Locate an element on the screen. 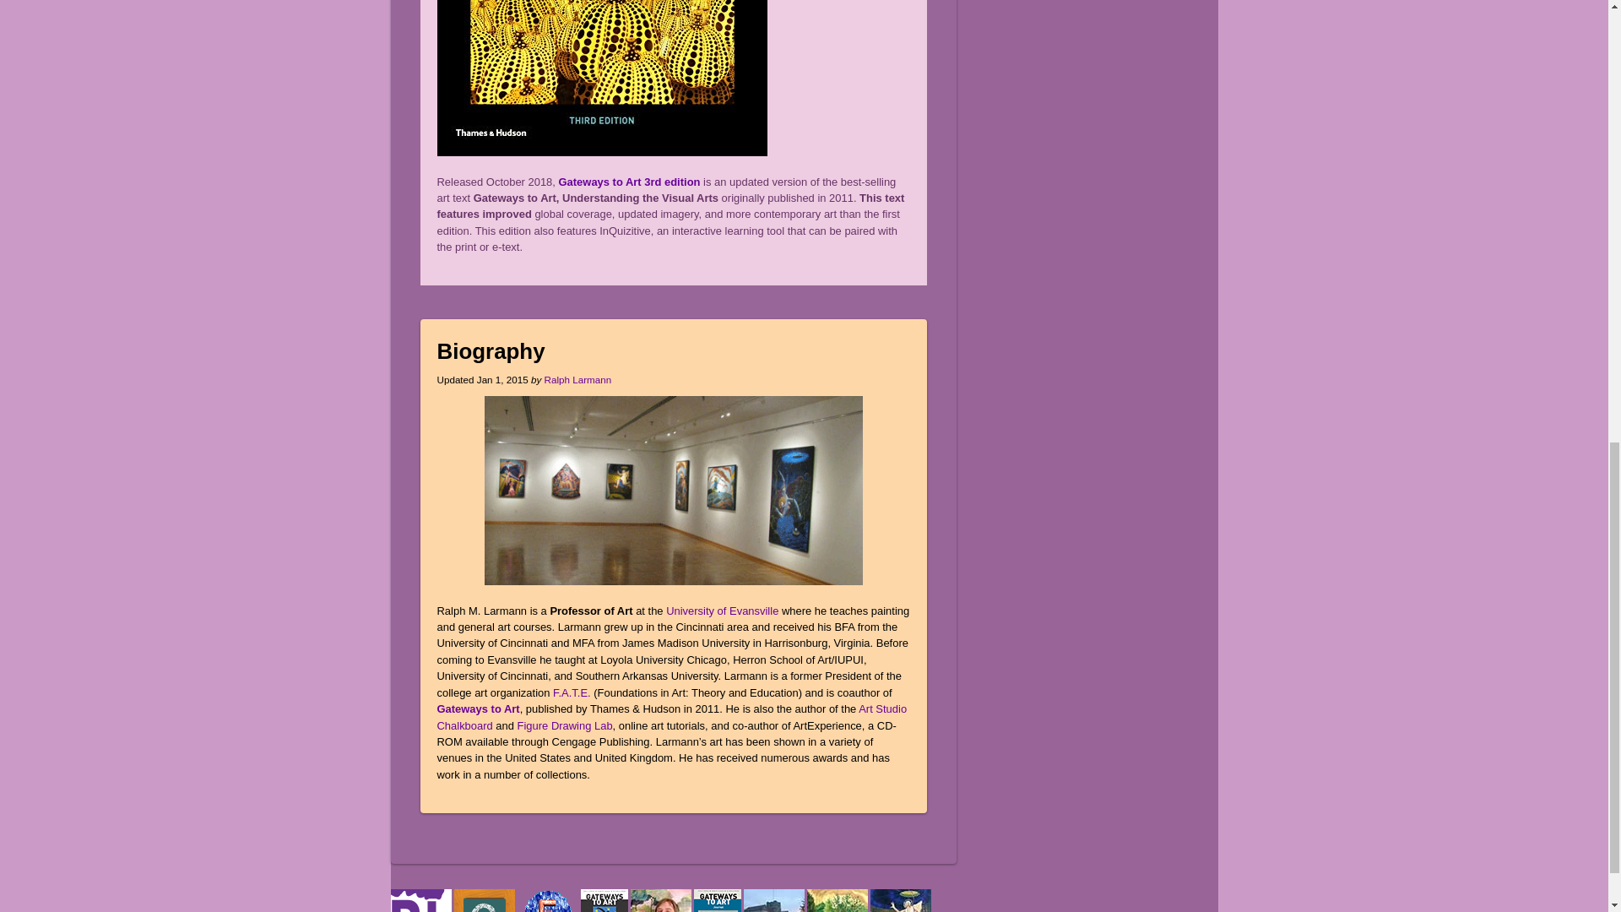 This screenshot has width=1621, height=912. Gateways to Art 3rd edition is located at coordinates (630, 182).